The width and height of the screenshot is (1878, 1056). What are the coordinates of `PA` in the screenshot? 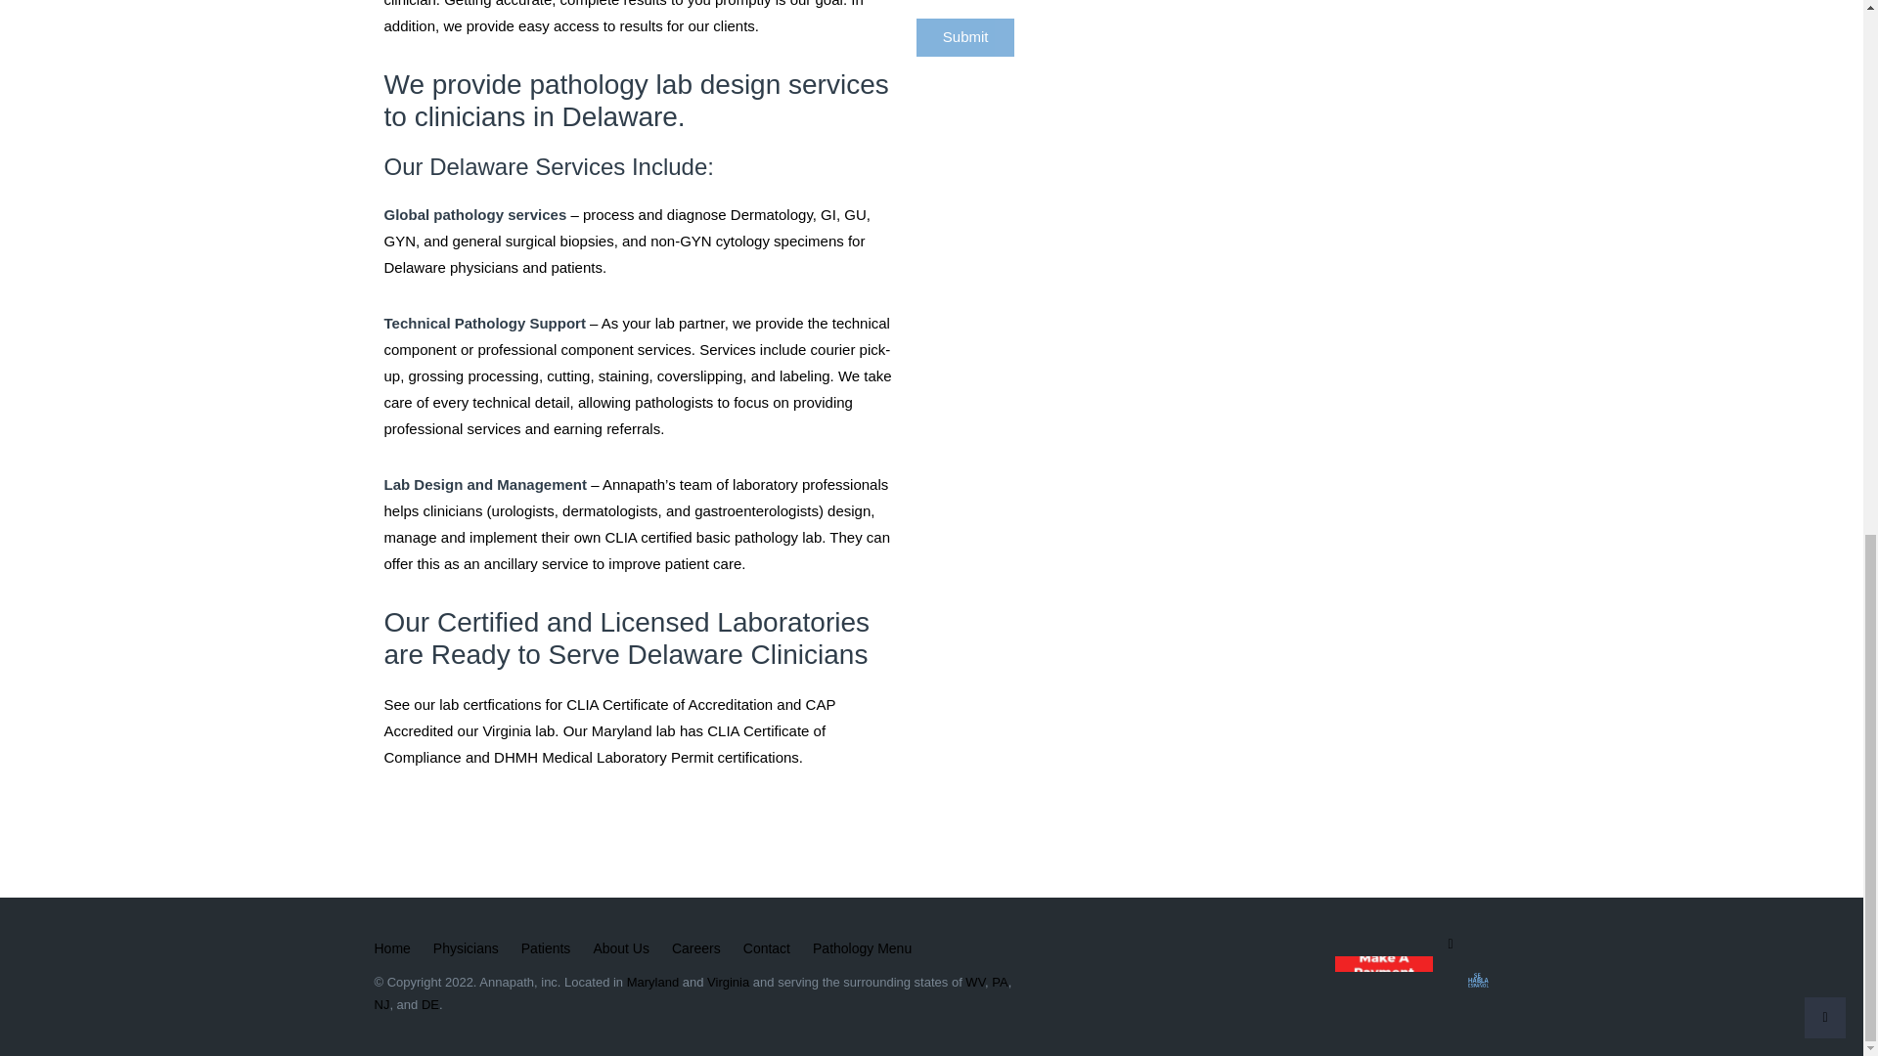 It's located at (999, 982).